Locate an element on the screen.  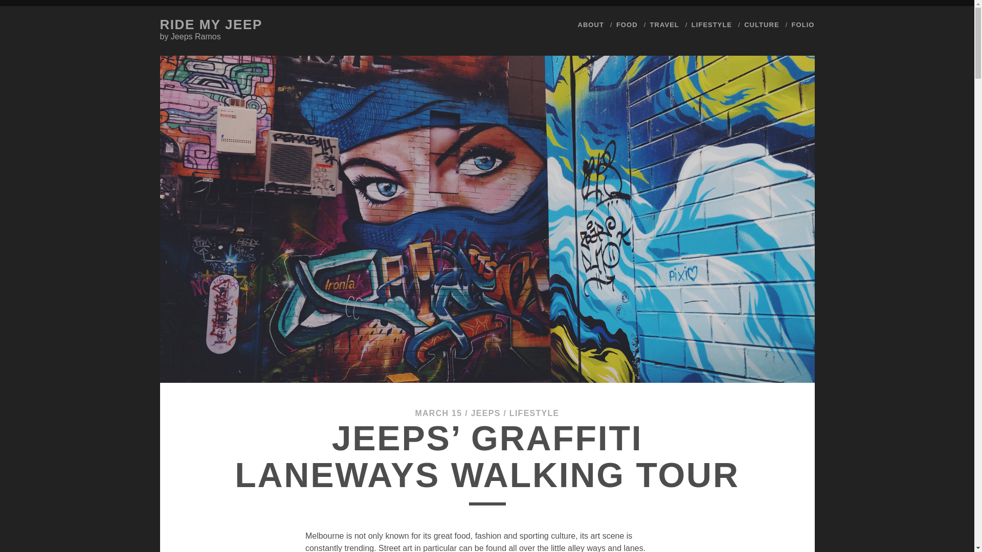
Posts by jeeps is located at coordinates (486, 413).